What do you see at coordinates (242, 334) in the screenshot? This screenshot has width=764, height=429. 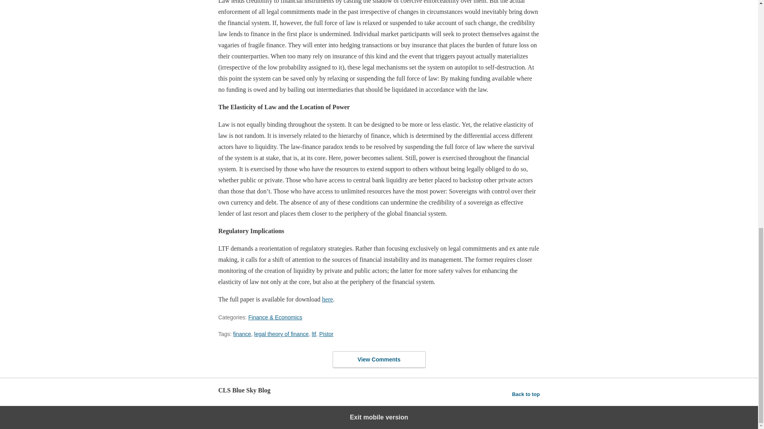 I see `finance` at bounding box center [242, 334].